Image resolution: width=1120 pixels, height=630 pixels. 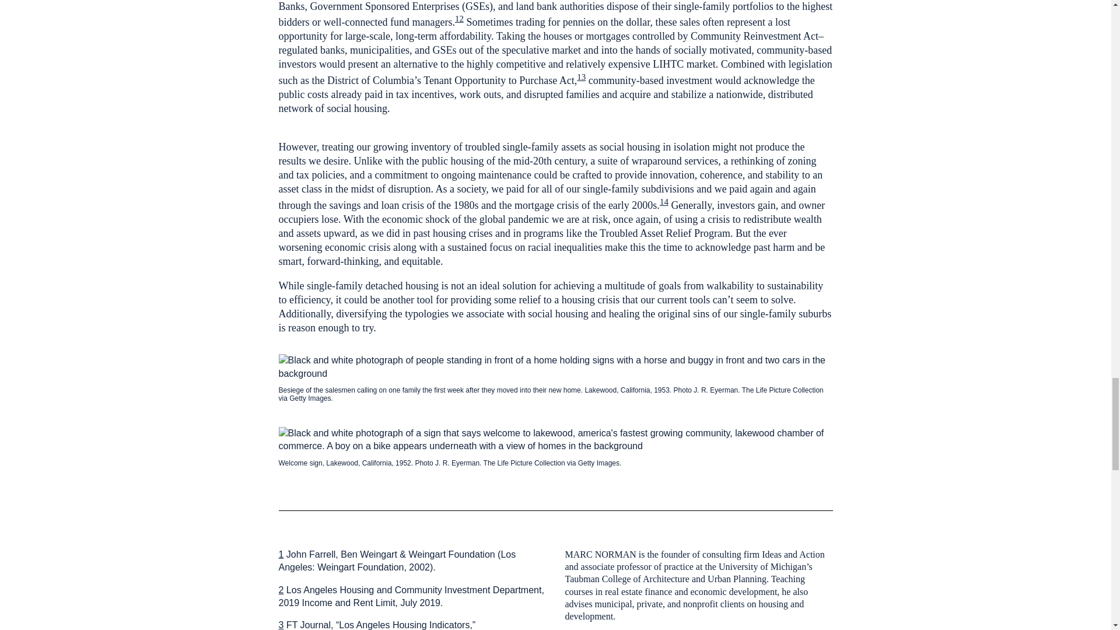 What do you see at coordinates (459, 18) in the screenshot?
I see `12` at bounding box center [459, 18].